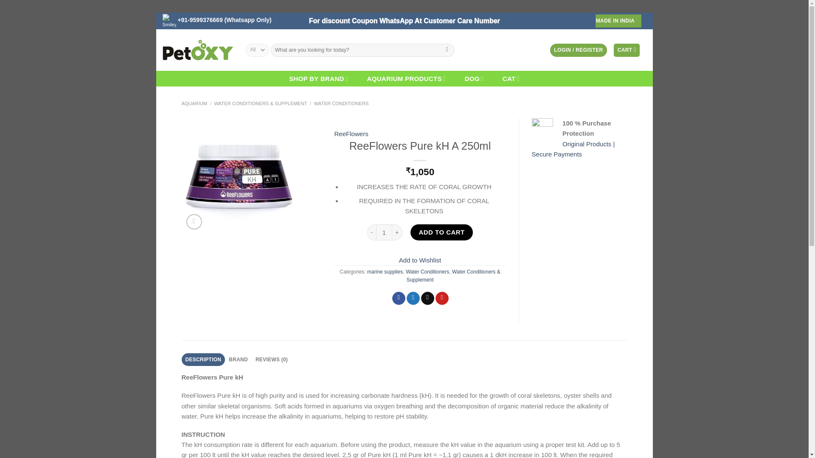 Image resolution: width=815 pixels, height=458 pixels. What do you see at coordinates (197, 50) in the screenshot?
I see `Petoxy.com - Oxtytocin's Delivered Worldwide` at bounding box center [197, 50].